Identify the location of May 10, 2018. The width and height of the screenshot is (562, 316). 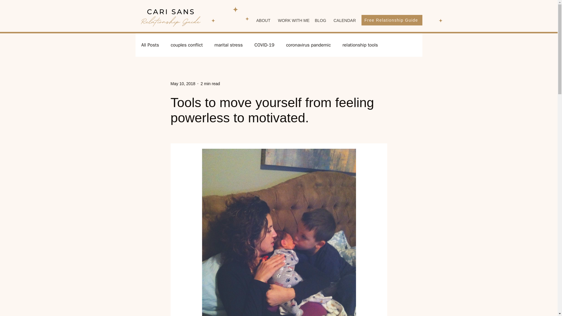
(183, 83).